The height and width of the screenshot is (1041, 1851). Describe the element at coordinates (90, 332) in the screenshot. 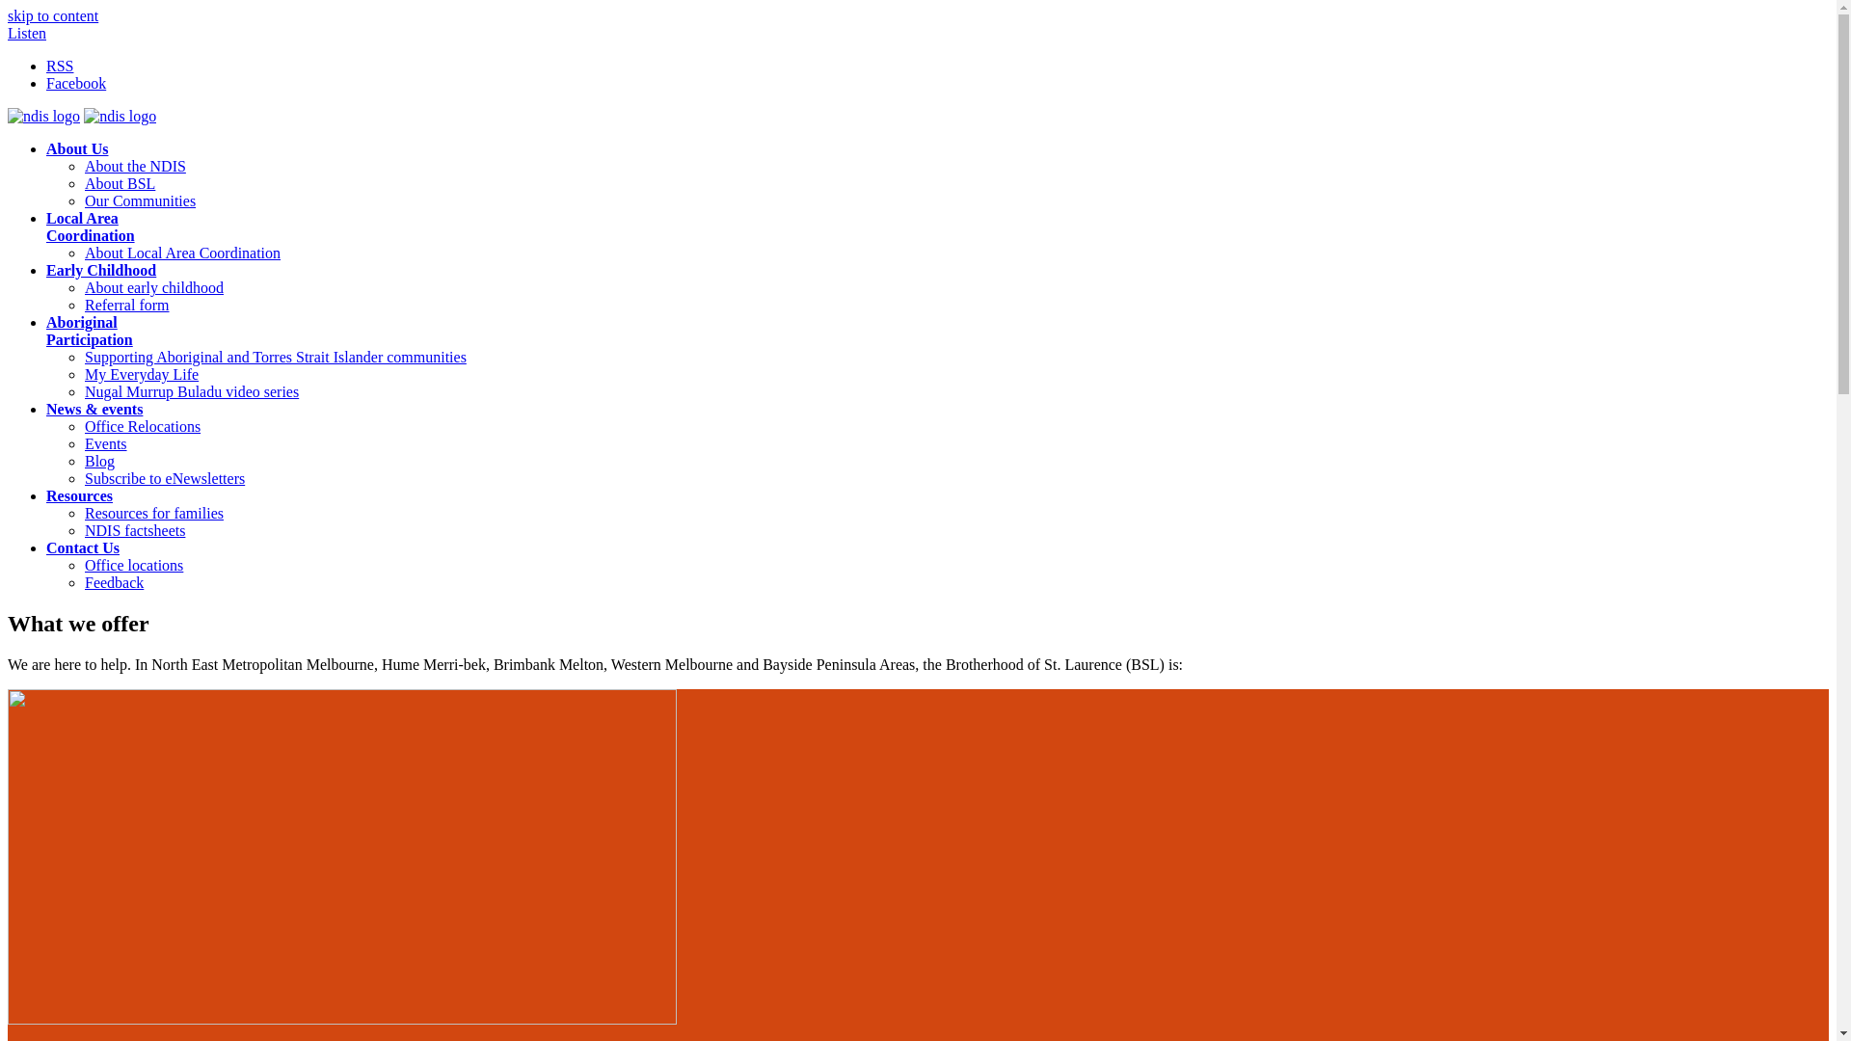

I see `Aboriginal
Participation` at that location.